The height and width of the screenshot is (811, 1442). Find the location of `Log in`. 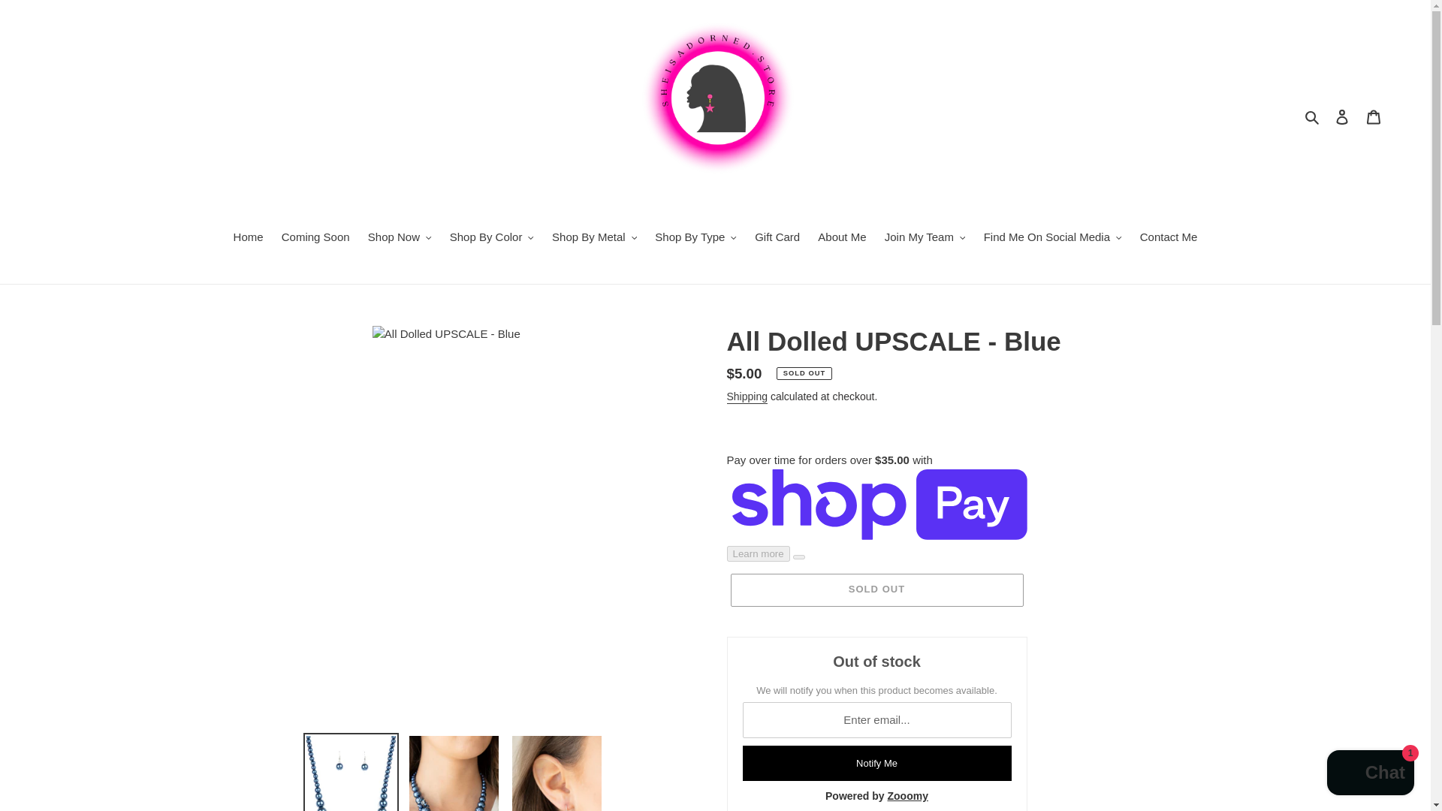

Log in is located at coordinates (1342, 116).